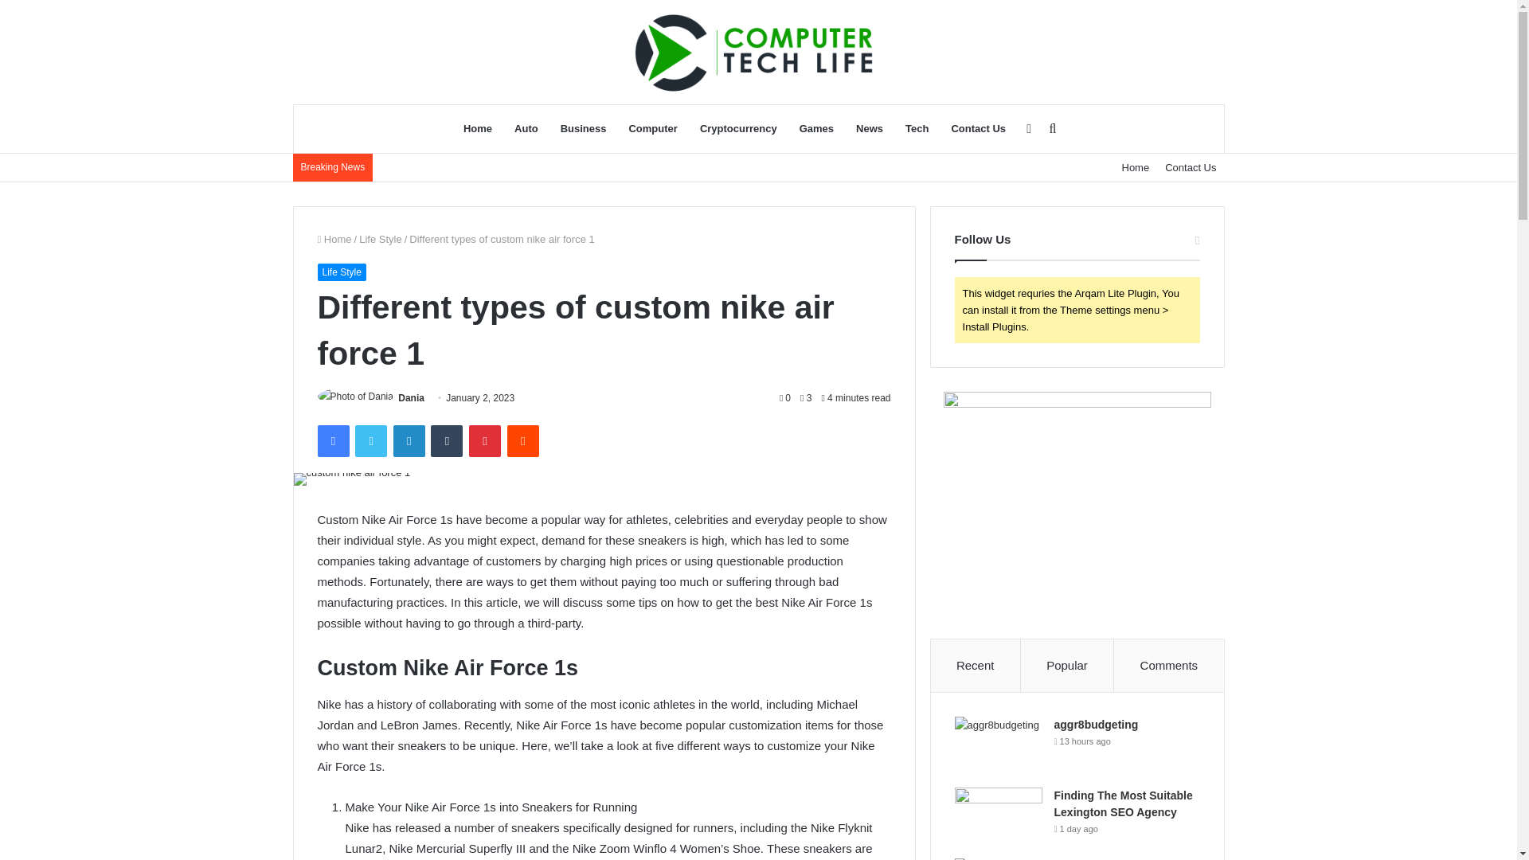 This screenshot has height=860, width=1529. Describe the element at coordinates (447, 440) in the screenshot. I see `Tumblr` at that location.